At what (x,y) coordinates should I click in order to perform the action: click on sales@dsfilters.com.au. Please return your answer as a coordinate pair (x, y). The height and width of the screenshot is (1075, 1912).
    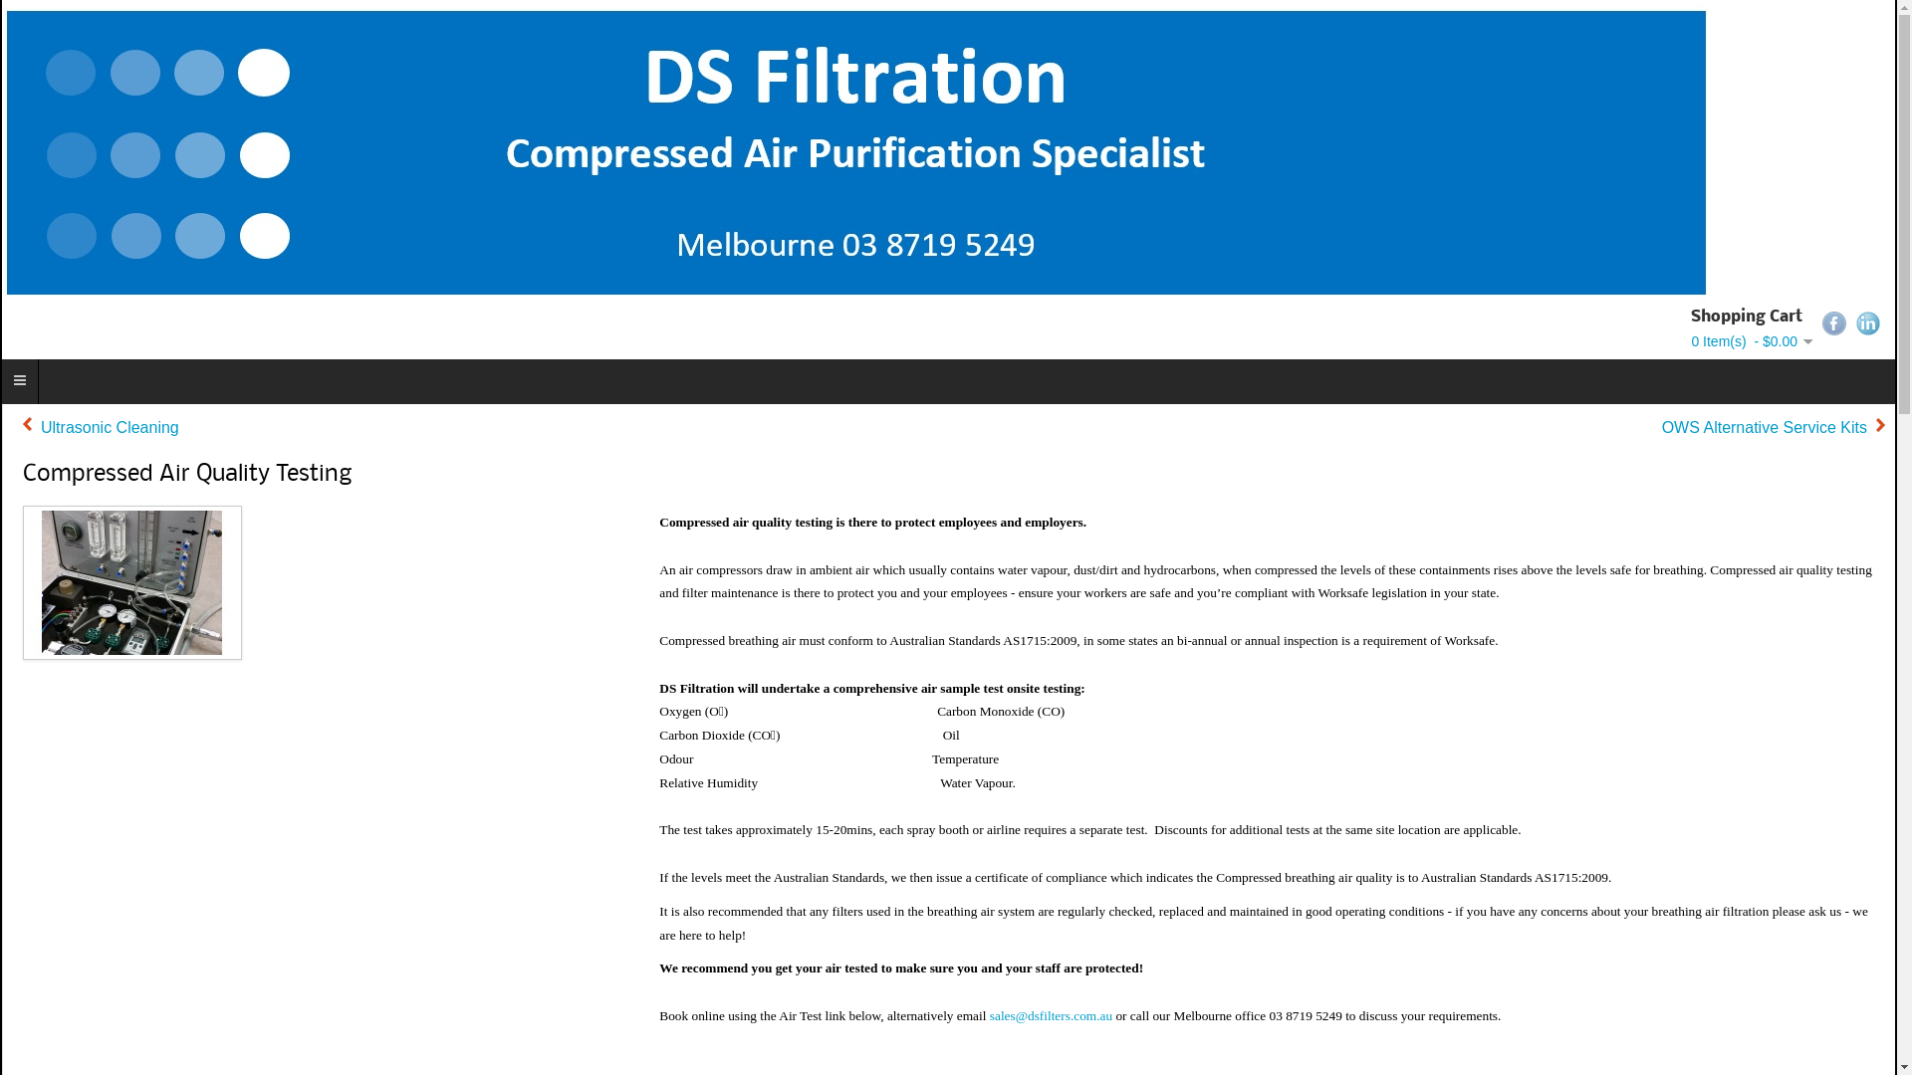
    Looking at the image, I should click on (1052, 1015).